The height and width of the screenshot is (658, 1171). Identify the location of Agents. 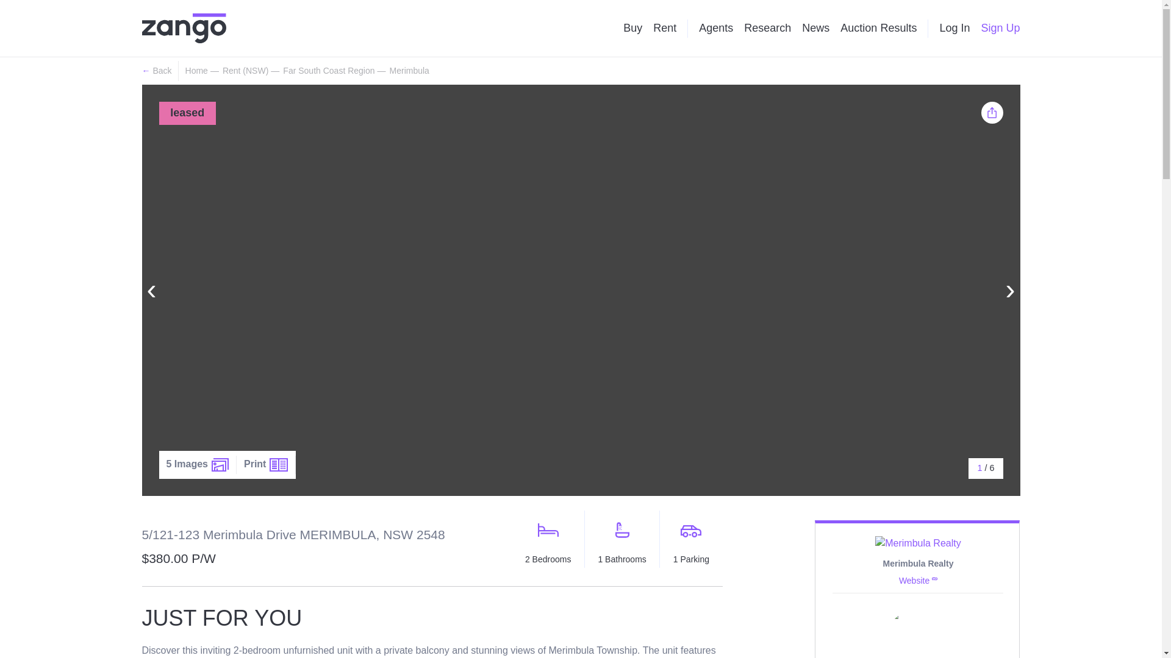
(716, 28).